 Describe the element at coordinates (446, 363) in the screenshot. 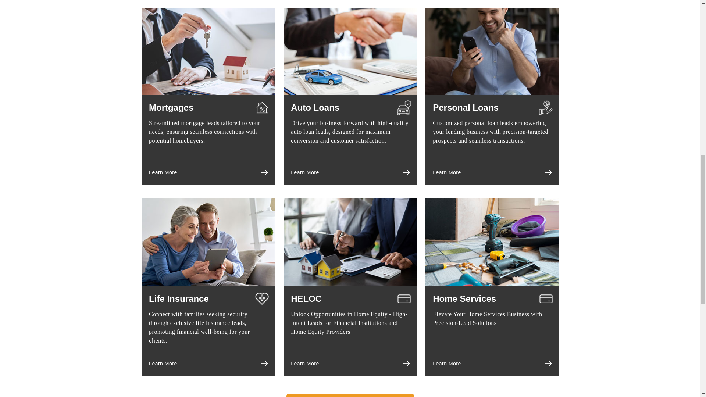

I see `Learn More` at that location.